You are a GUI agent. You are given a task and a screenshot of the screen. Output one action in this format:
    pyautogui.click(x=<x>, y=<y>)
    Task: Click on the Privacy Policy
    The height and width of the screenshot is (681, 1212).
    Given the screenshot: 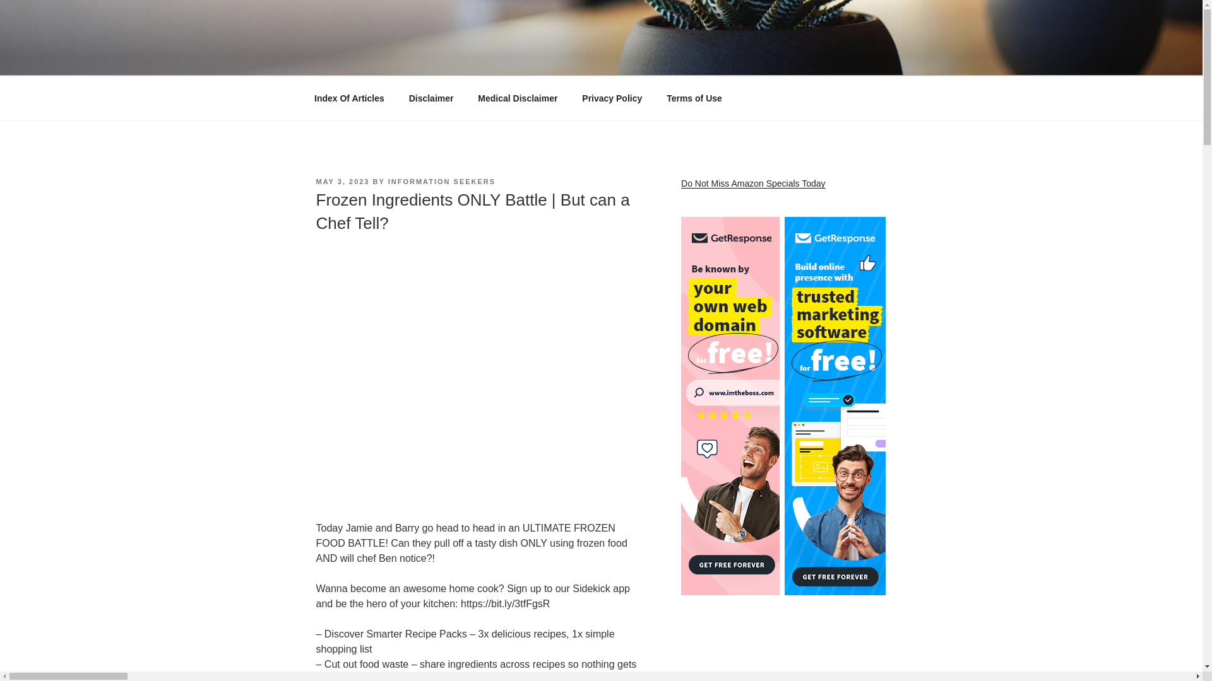 What is the action you would take?
    pyautogui.click(x=612, y=98)
    